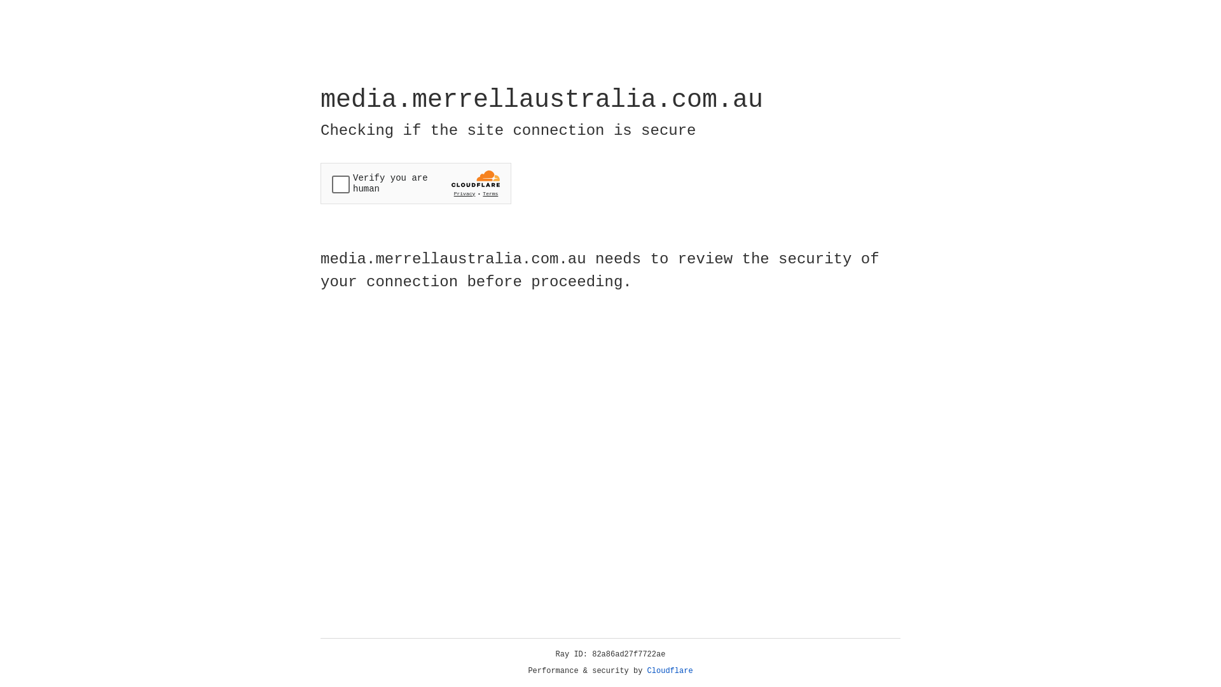 The height and width of the screenshot is (687, 1221). I want to click on Widget containing a Cloudflare security challenge, so click(416, 183).